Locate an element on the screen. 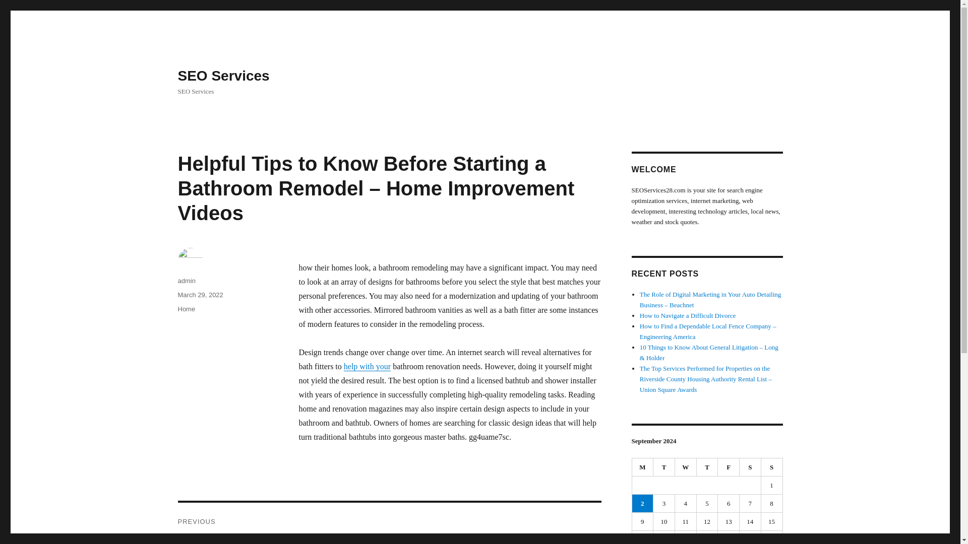 The image size is (968, 544). Sunday is located at coordinates (772, 467).